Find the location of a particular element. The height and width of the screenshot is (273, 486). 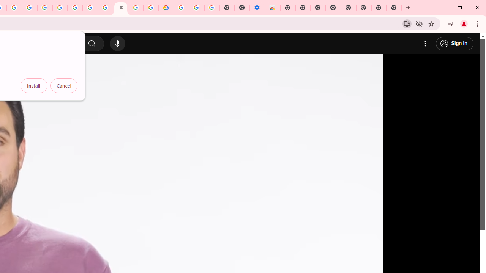

Android TV Policies and Guidelines - Transparency Center is located at coordinates (106, 8).